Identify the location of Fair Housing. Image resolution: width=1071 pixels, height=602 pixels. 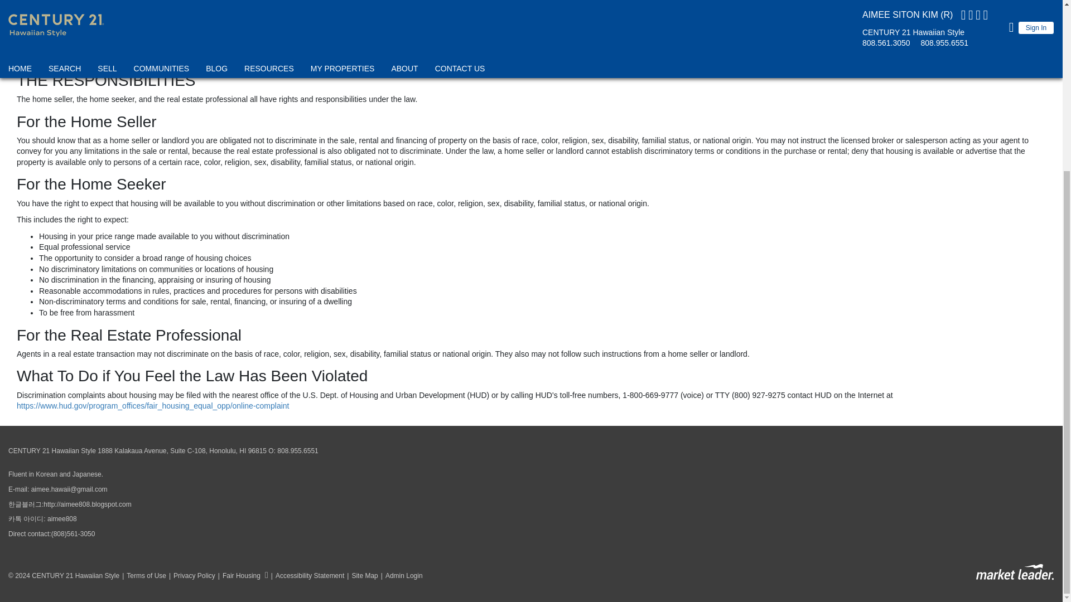
(242, 575).